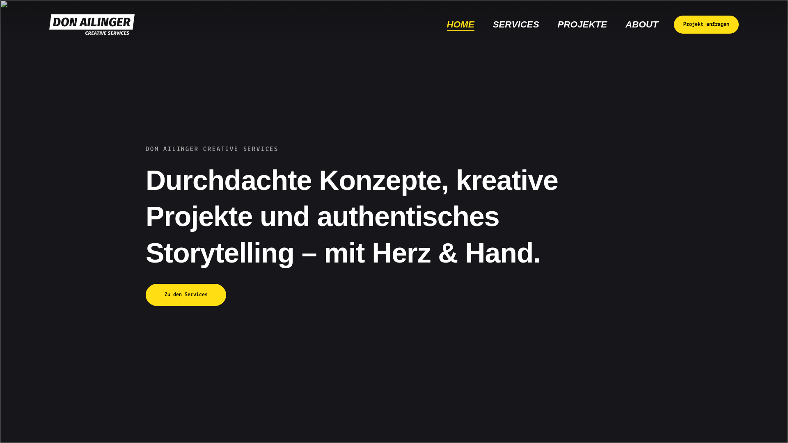 Image resolution: width=788 pixels, height=443 pixels. What do you see at coordinates (642, 25) in the screenshot?
I see `ABOUT` at bounding box center [642, 25].